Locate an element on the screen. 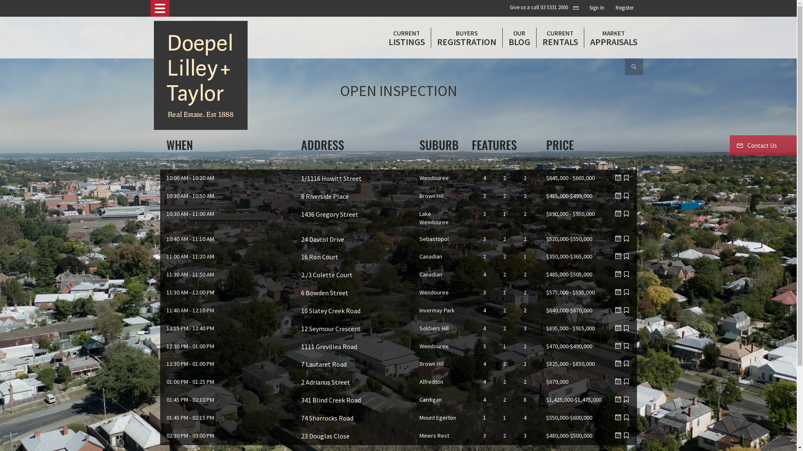 This screenshot has width=803, height=451. Add Favourites is located at coordinates (627, 400).